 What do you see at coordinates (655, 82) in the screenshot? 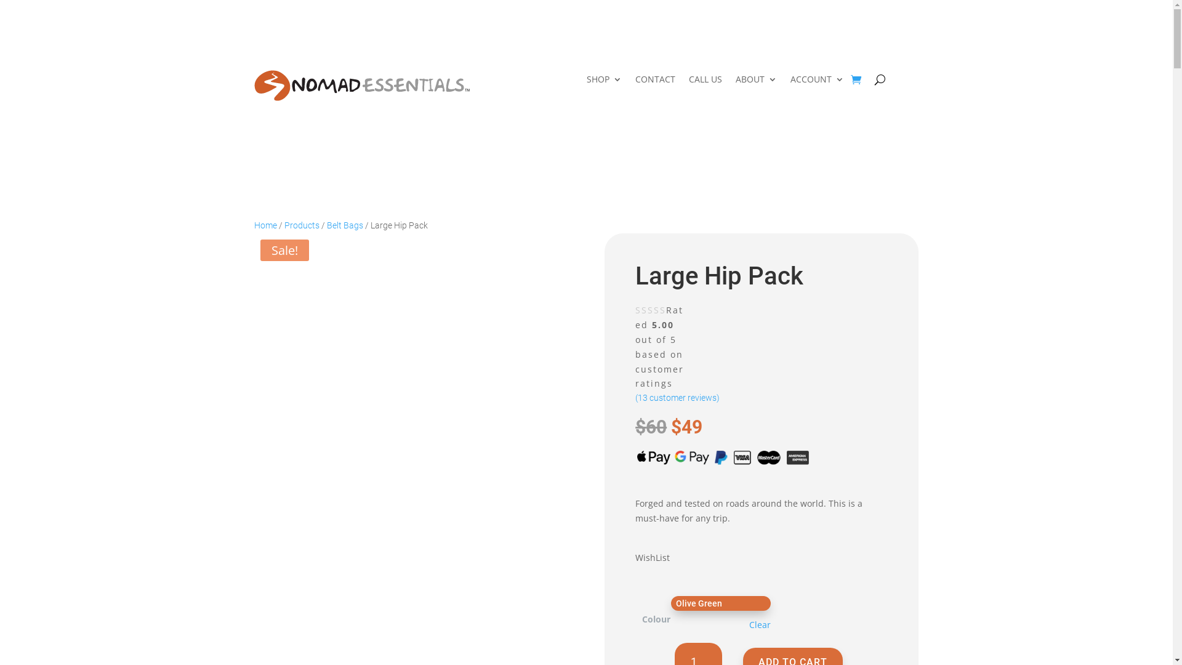
I see `CONTACT` at bounding box center [655, 82].